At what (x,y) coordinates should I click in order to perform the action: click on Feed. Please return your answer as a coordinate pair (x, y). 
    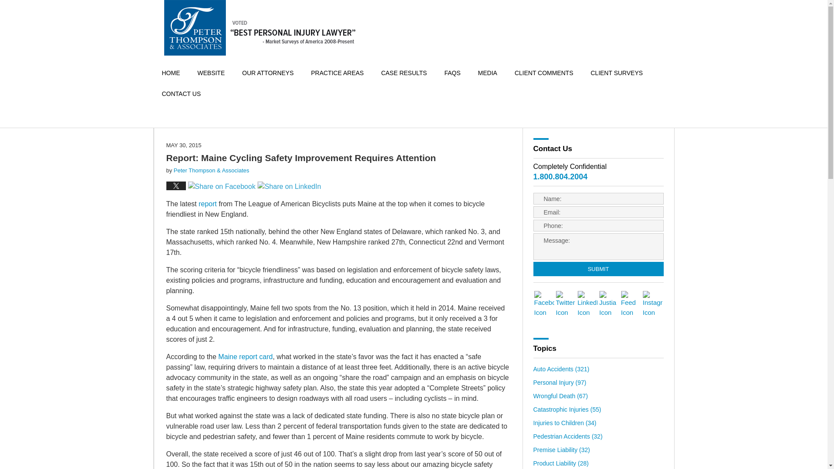
    Looking at the image, I should click on (631, 304).